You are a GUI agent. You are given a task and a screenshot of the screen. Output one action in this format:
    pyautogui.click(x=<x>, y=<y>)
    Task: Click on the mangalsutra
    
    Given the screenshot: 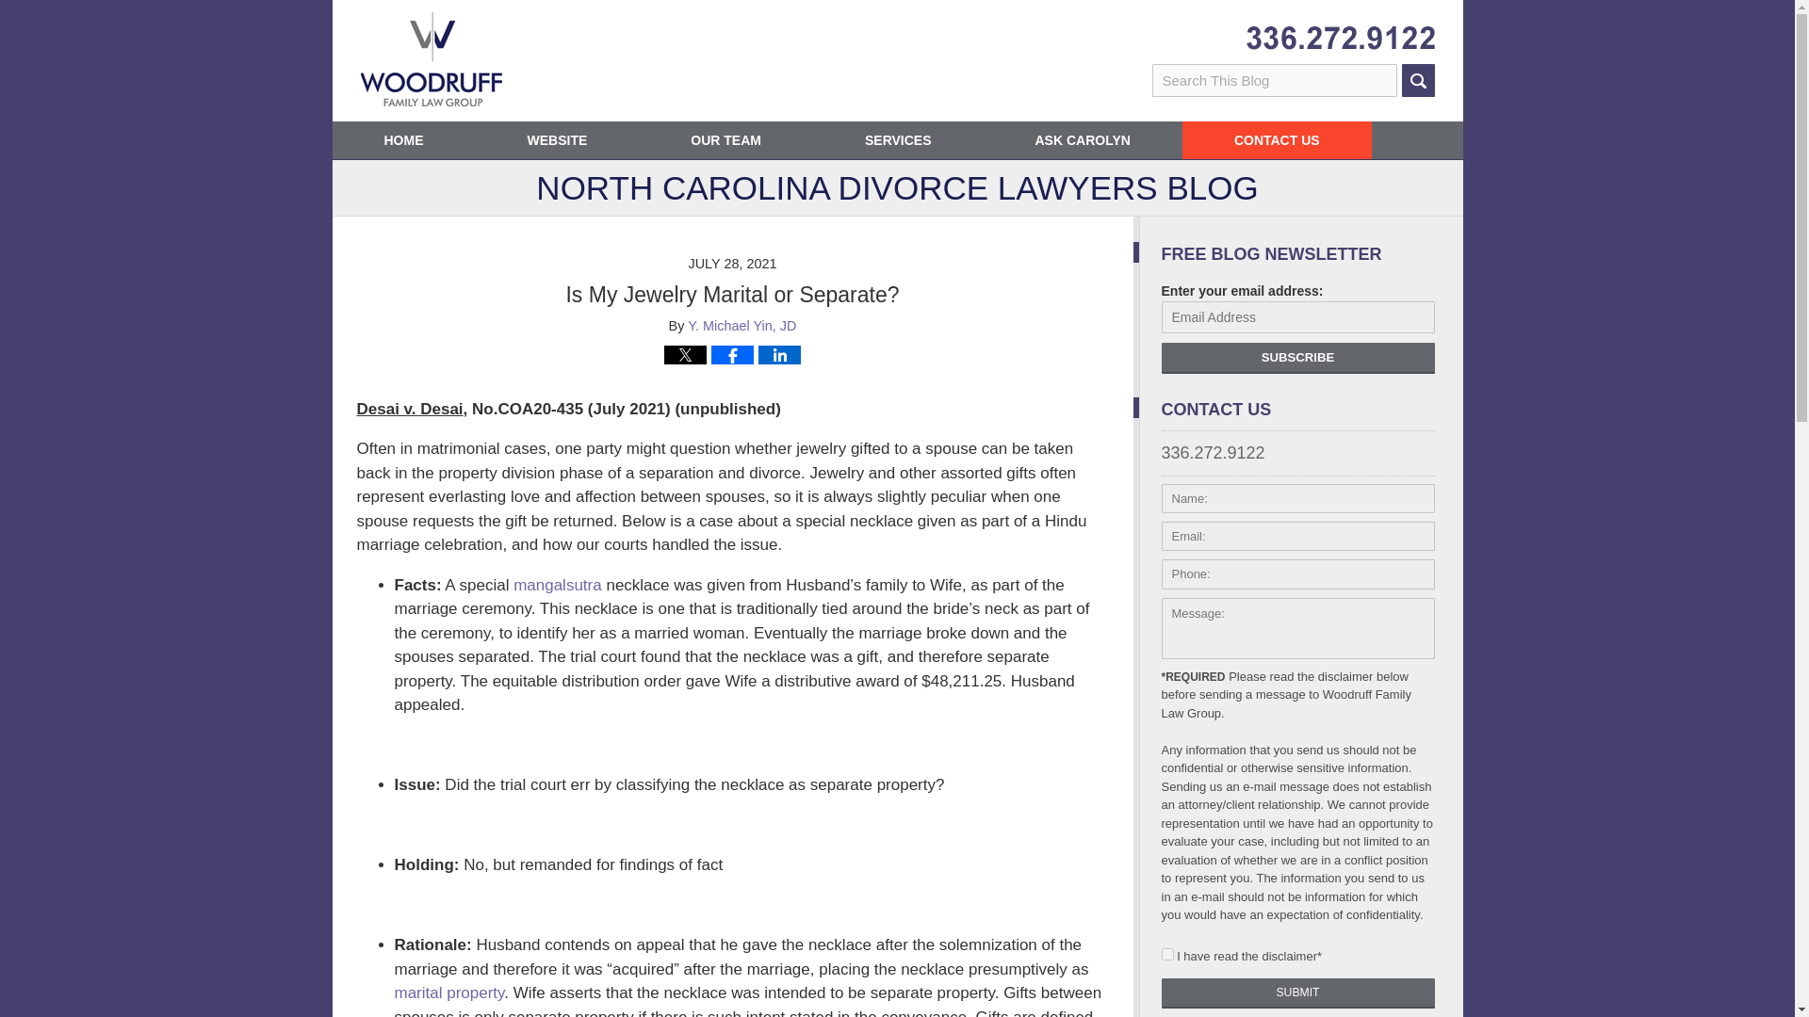 What is the action you would take?
    pyautogui.click(x=558, y=585)
    